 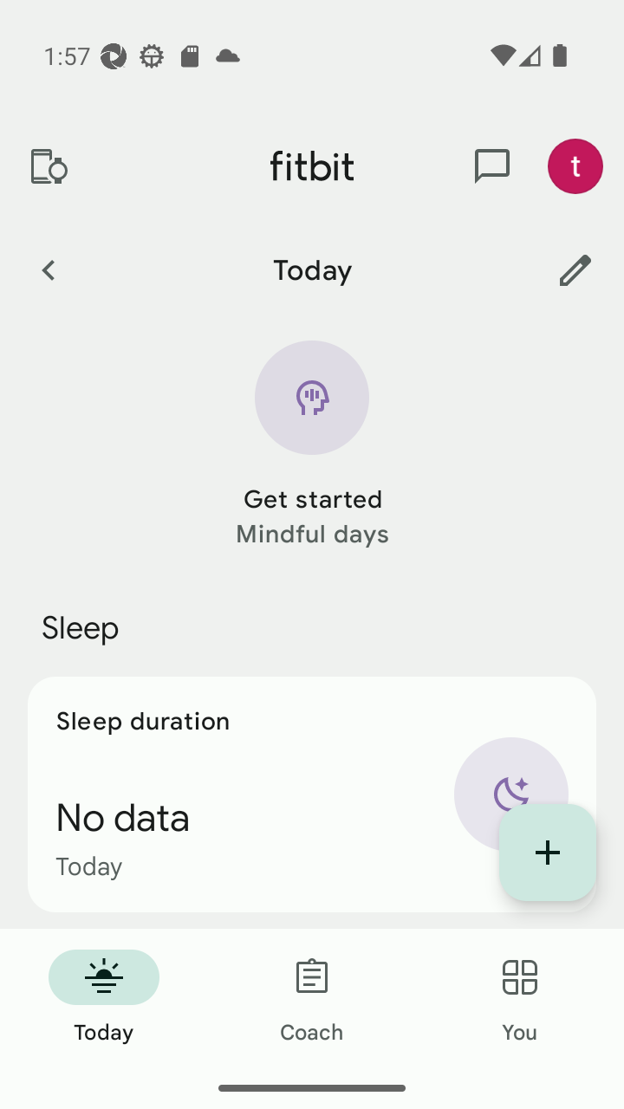 I want to click on Mindfulness icon Get started Mindful days, so click(x=312, y=445).